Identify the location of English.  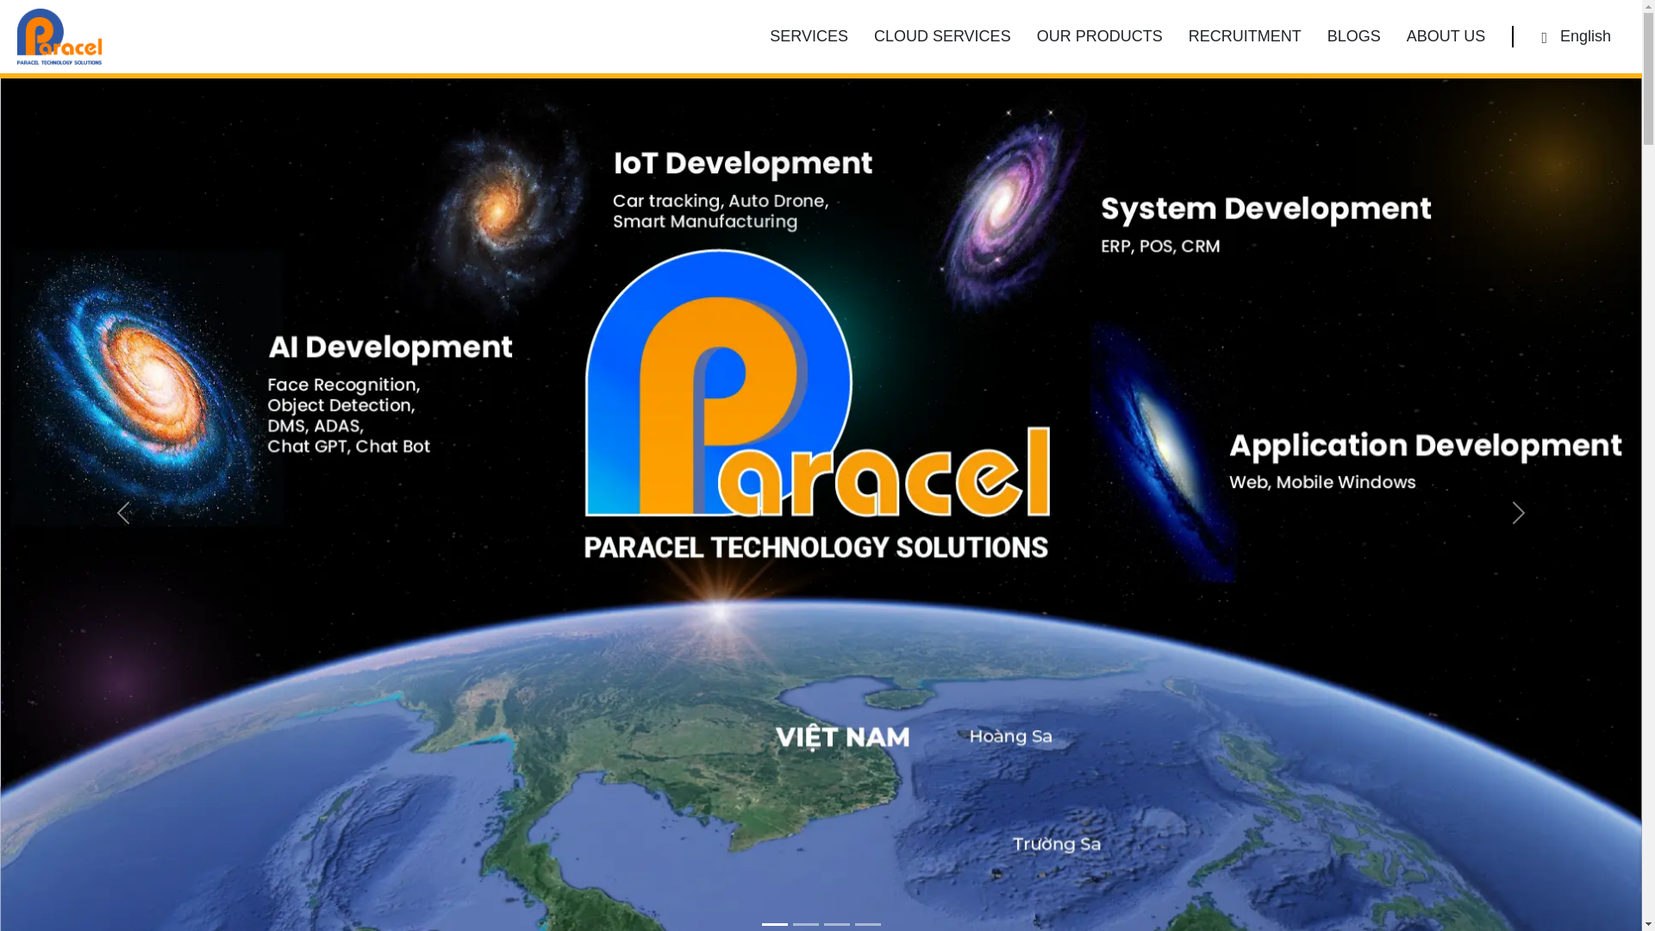
(1576, 36).